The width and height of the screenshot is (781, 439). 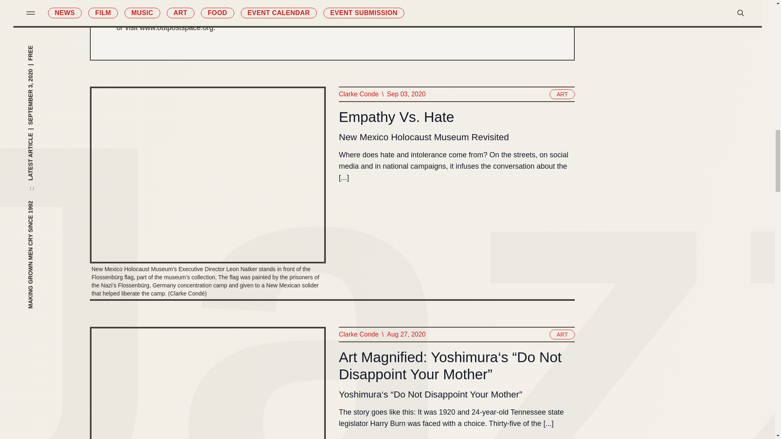 I want to click on Clarke Conde, so click(x=358, y=94).